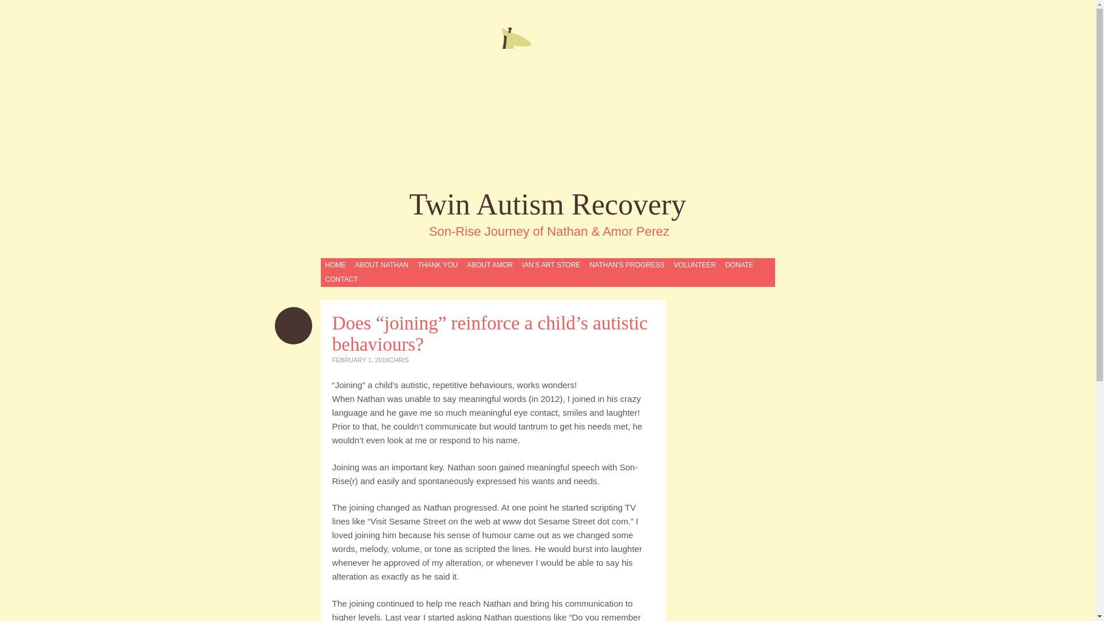 This screenshot has width=1104, height=621. What do you see at coordinates (355, 266) in the screenshot?
I see `SKIP TO CONTENT` at bounding box center [355, 266].